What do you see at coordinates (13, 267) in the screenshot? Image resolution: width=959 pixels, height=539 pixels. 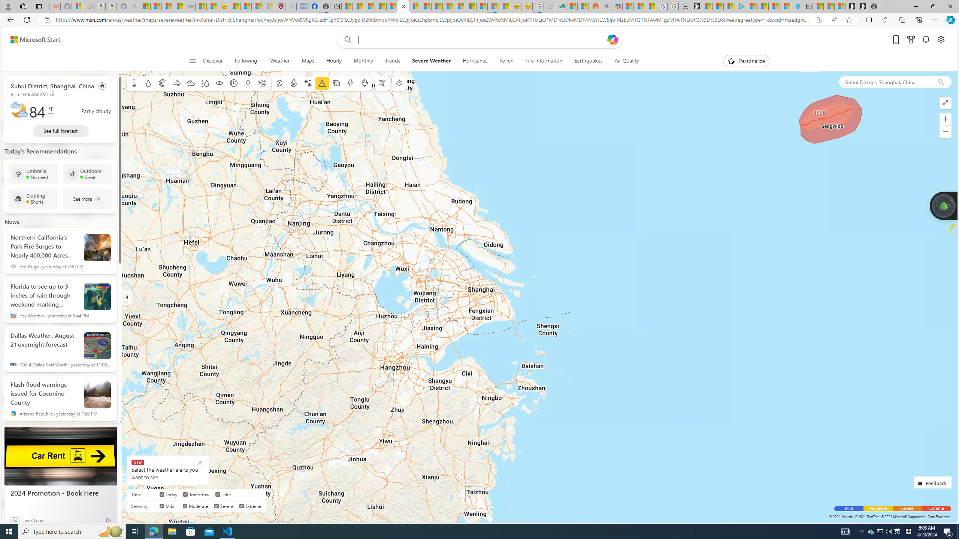 I see `Eco Hugo` at bounding box center [13, 267].